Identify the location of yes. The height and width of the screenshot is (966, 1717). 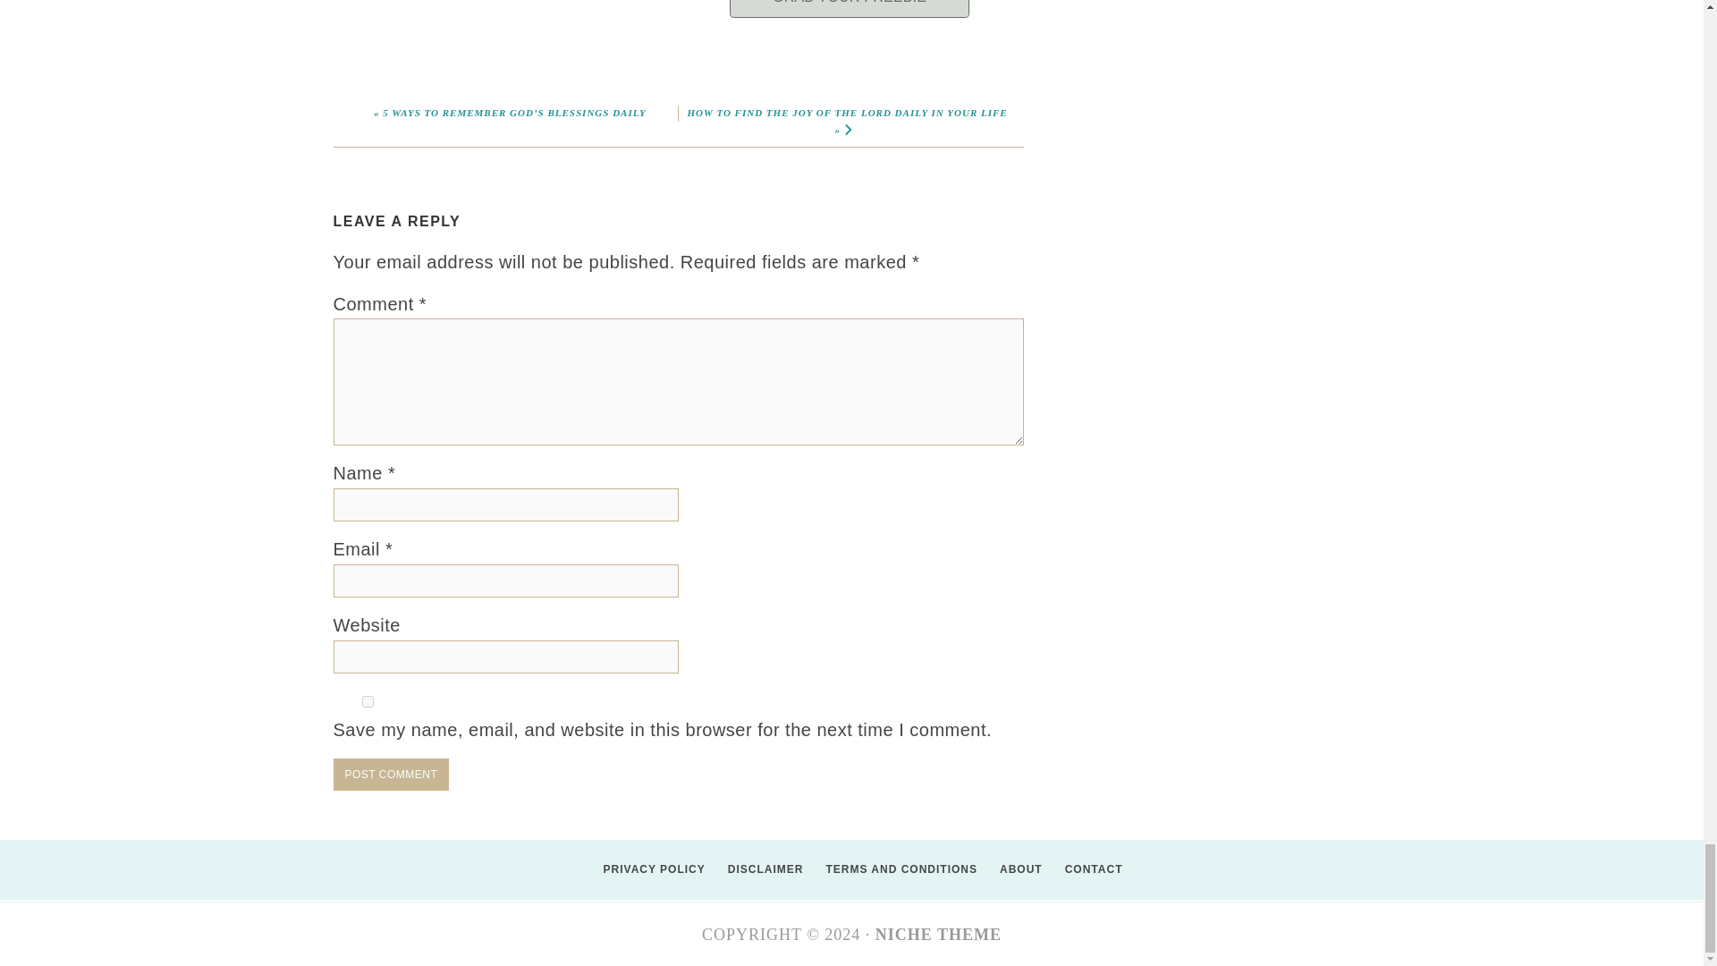
(367, 701).